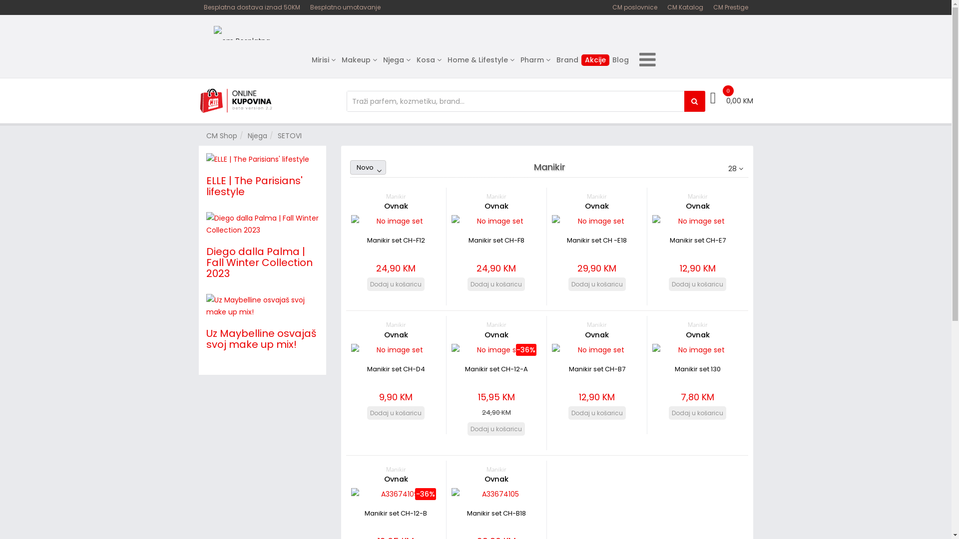  Describe the element at coordinates (259, 263) in the screenshot. I see `Diego dalla Palma | Fall Winter Collection 2023` at that location.